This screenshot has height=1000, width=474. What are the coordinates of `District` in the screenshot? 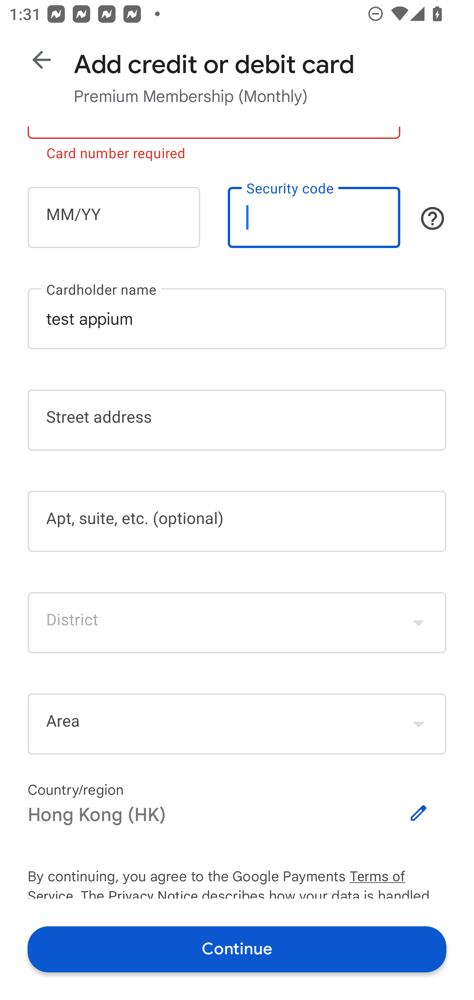 It's located at (237, 622).